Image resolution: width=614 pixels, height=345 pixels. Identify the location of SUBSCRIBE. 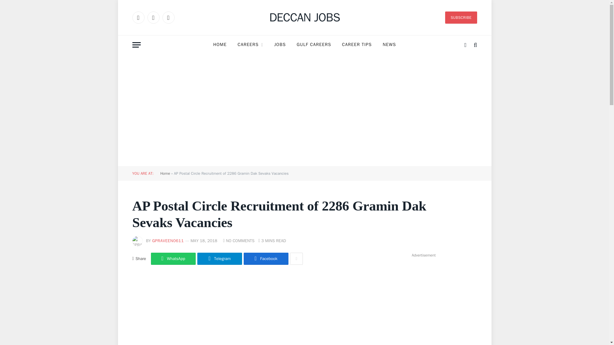
(461, 17).